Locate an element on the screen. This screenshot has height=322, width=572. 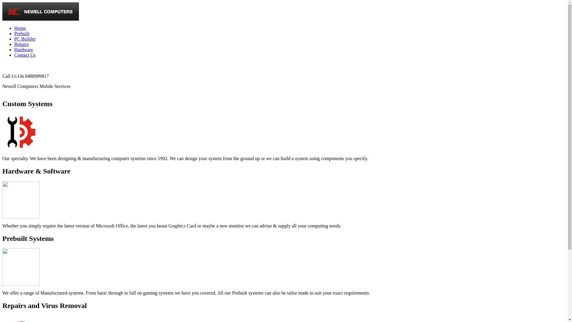
Contact Us is located at coordinates (25, 55).